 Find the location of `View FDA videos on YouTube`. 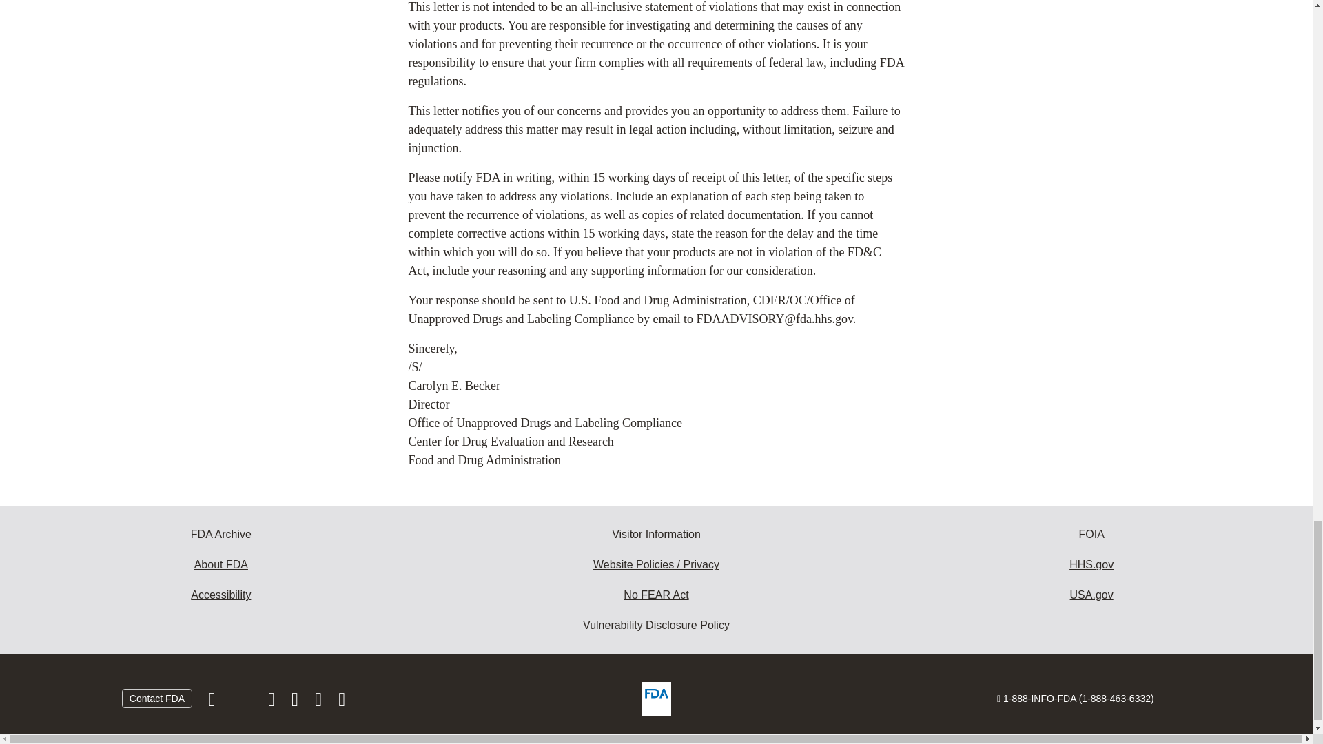

View FDA videos on YouTube is located at coordinates (320, 703).